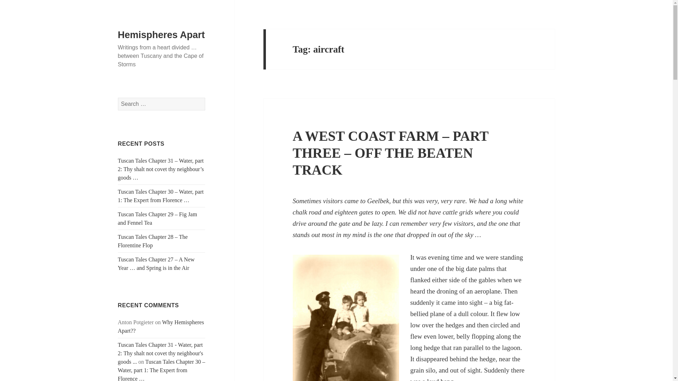  Describe the element at coordinates (161, 327) in the screenshot. I see `Why Hemispheres Apart??` at that location.